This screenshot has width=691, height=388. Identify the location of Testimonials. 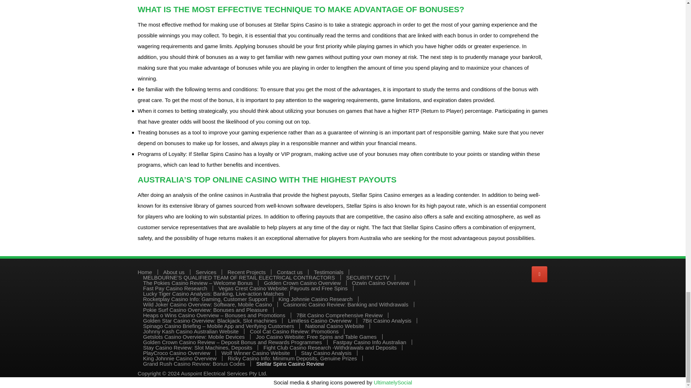
(328, 272).